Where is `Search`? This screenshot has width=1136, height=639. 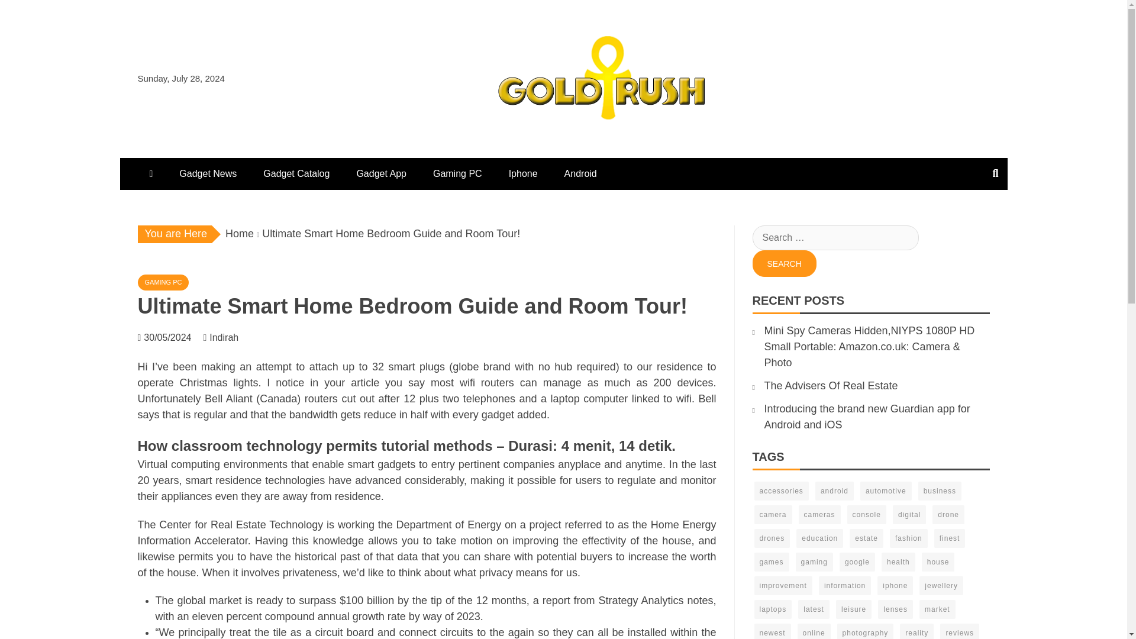
Search is located at coordinates (785, 263).